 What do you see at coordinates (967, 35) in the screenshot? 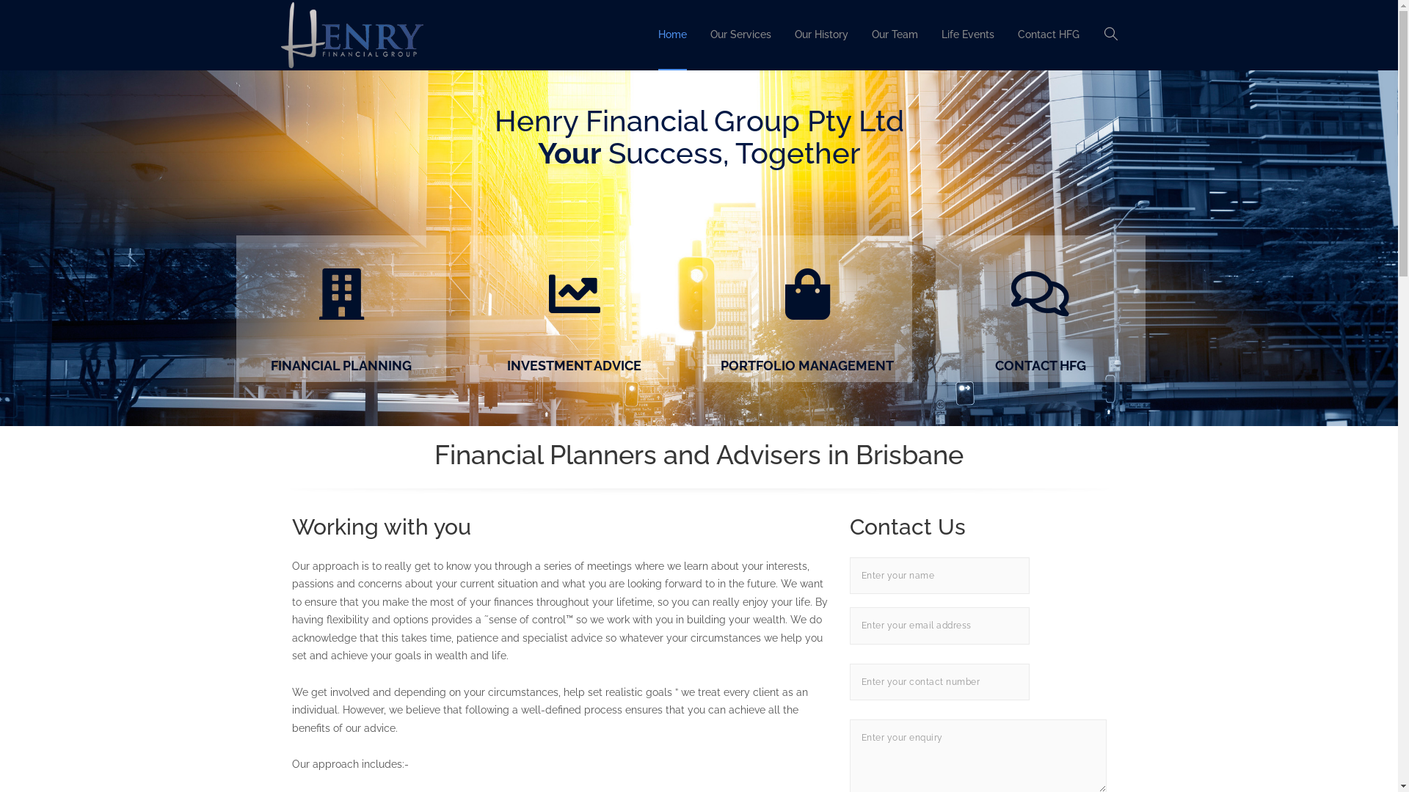
I see `Life Events` at bounding box center [967, 35].